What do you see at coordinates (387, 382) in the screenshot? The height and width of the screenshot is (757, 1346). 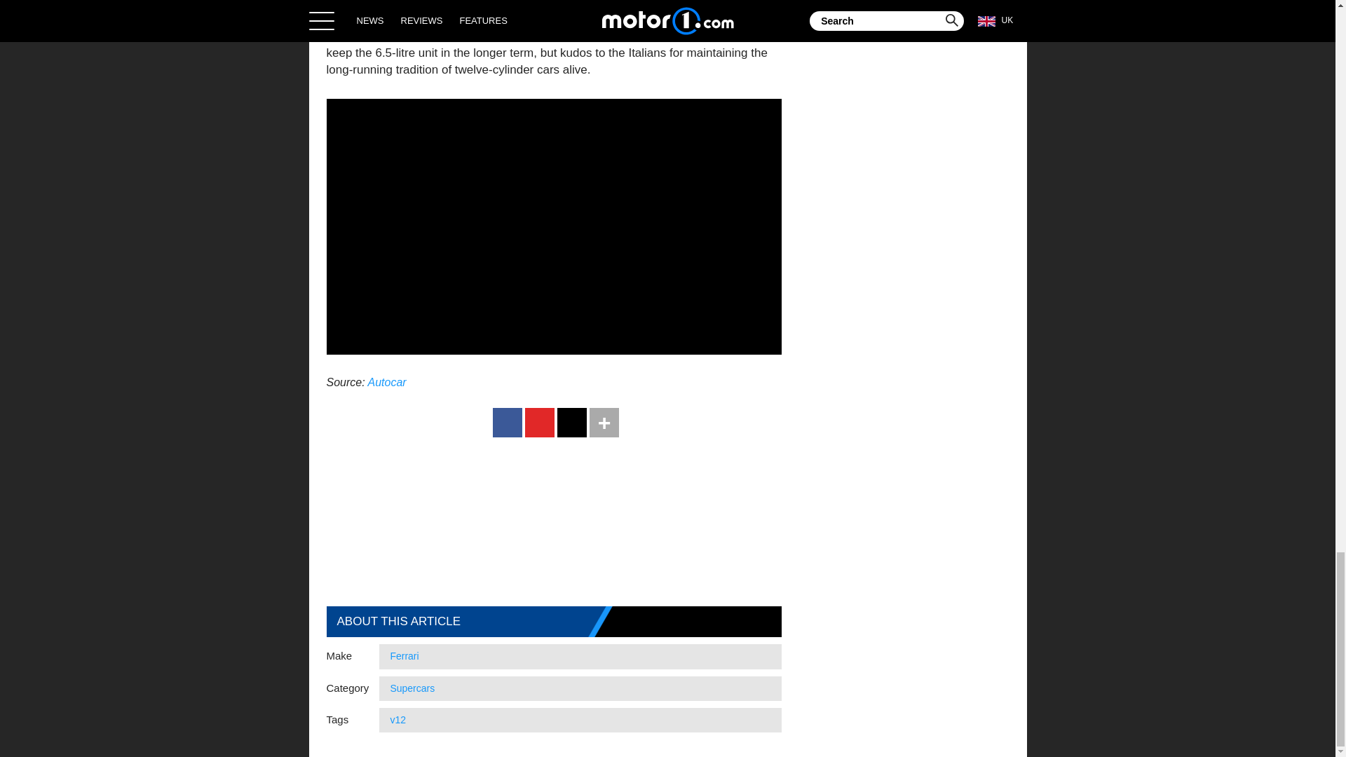 I see `Autocar` at bounding box center [387, 382].